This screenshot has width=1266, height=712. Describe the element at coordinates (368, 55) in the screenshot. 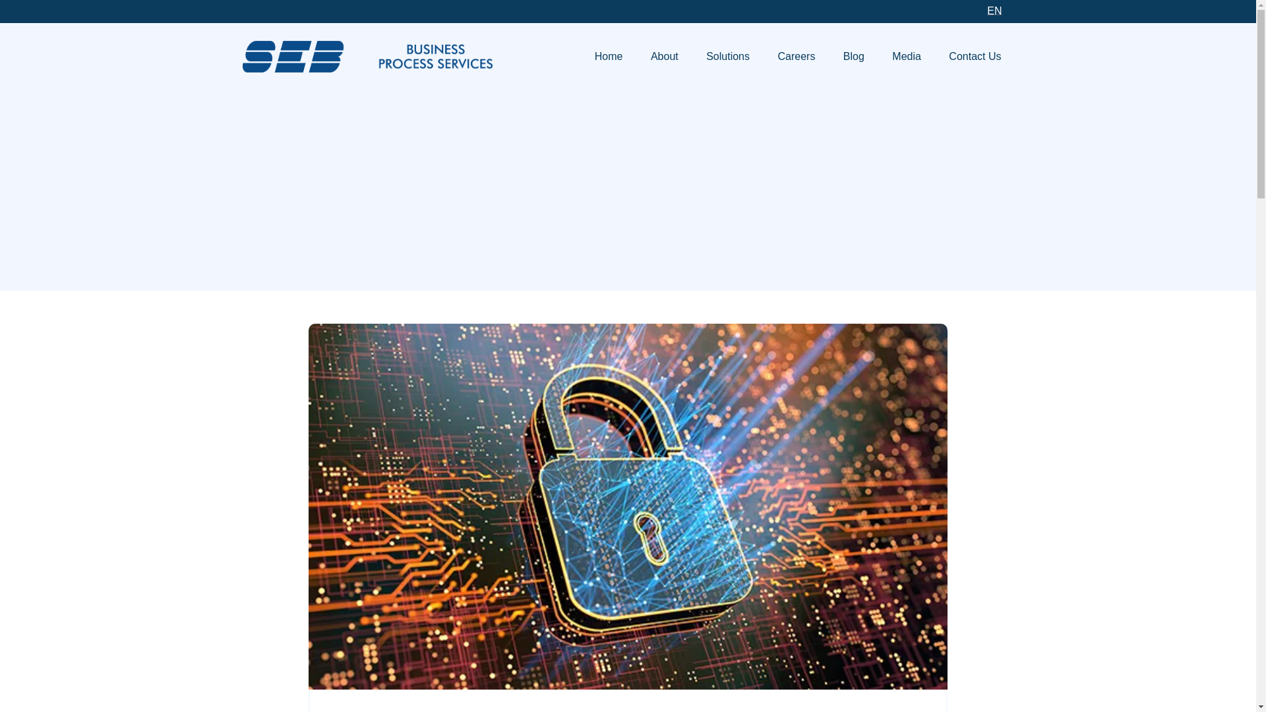

I see `SEB Admin` at that location.